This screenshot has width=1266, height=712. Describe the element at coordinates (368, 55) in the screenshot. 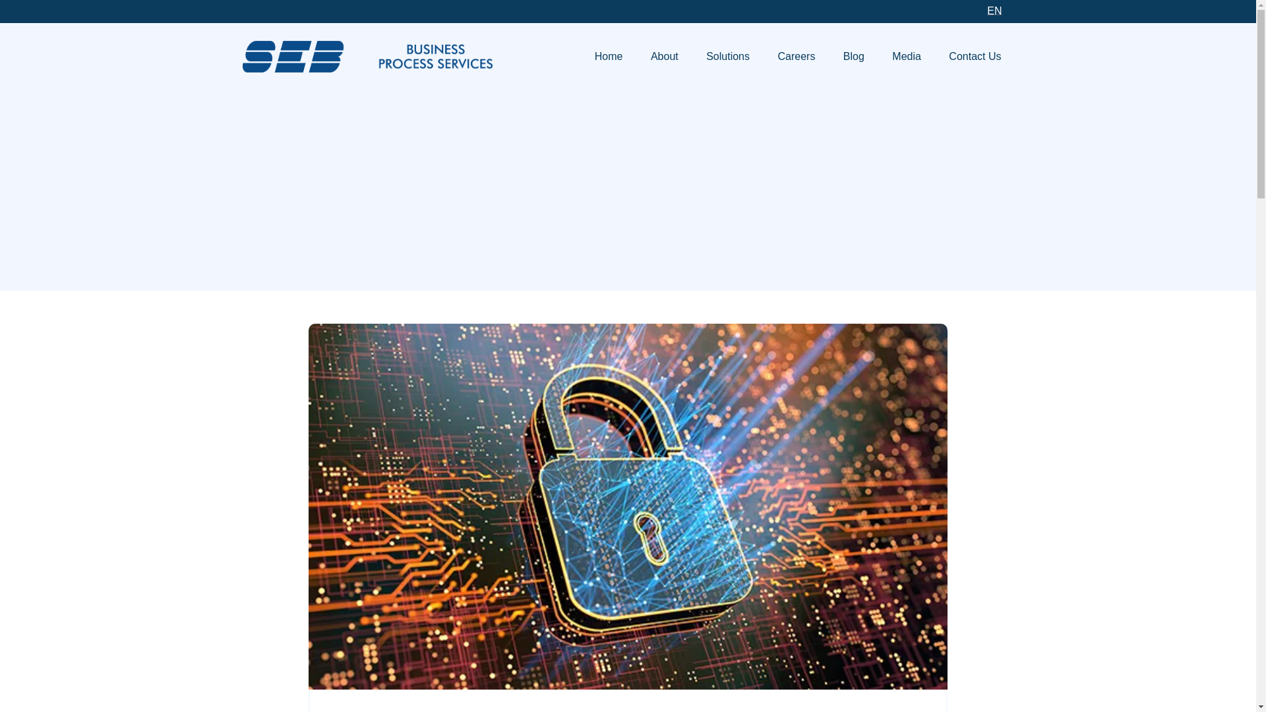

I see `SEB Admin` at that location.